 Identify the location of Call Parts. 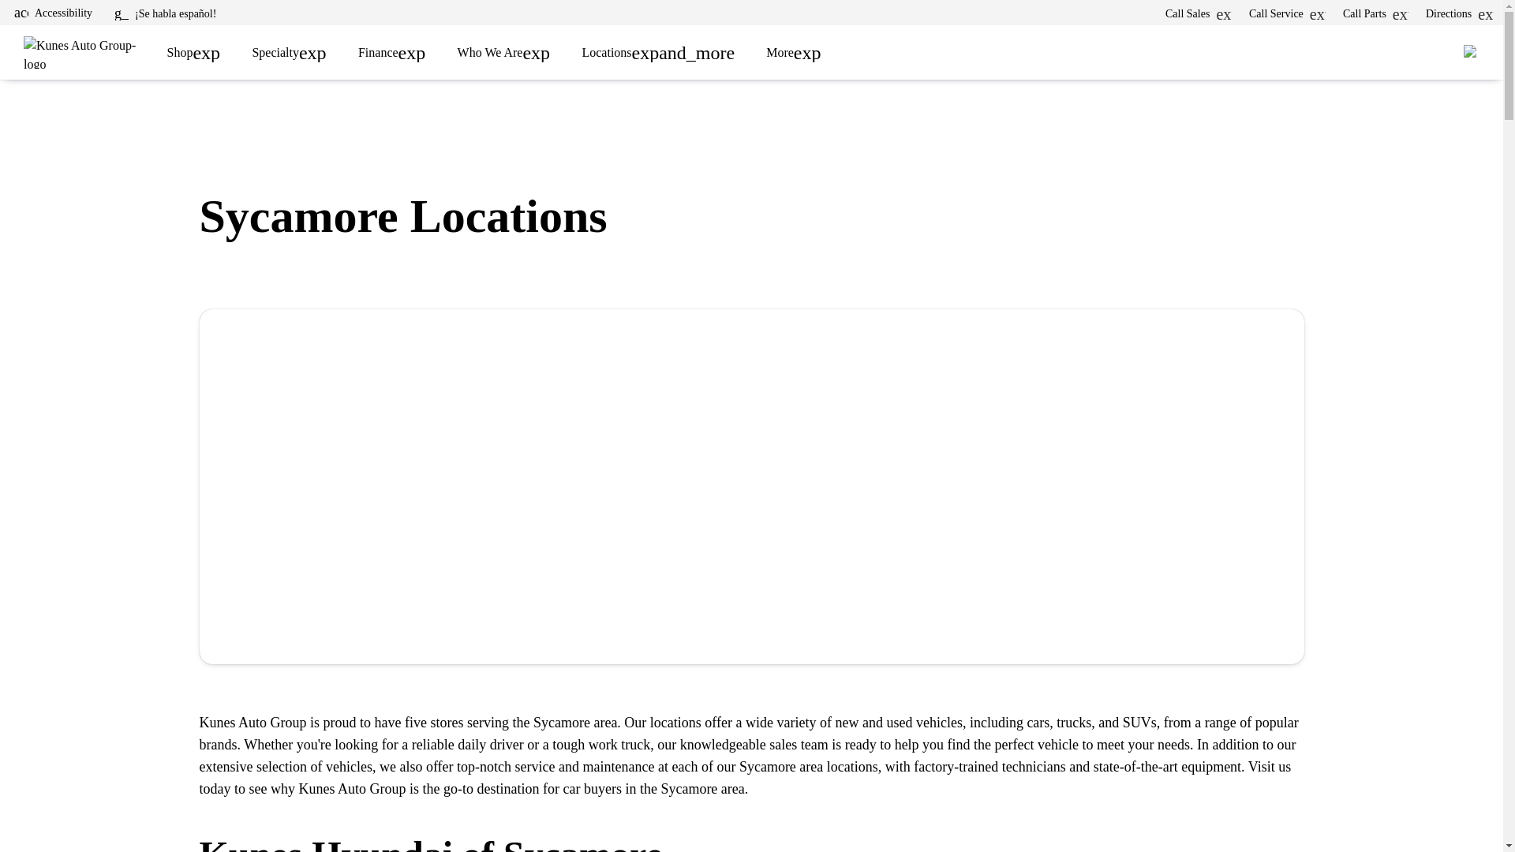
(1375, 13).